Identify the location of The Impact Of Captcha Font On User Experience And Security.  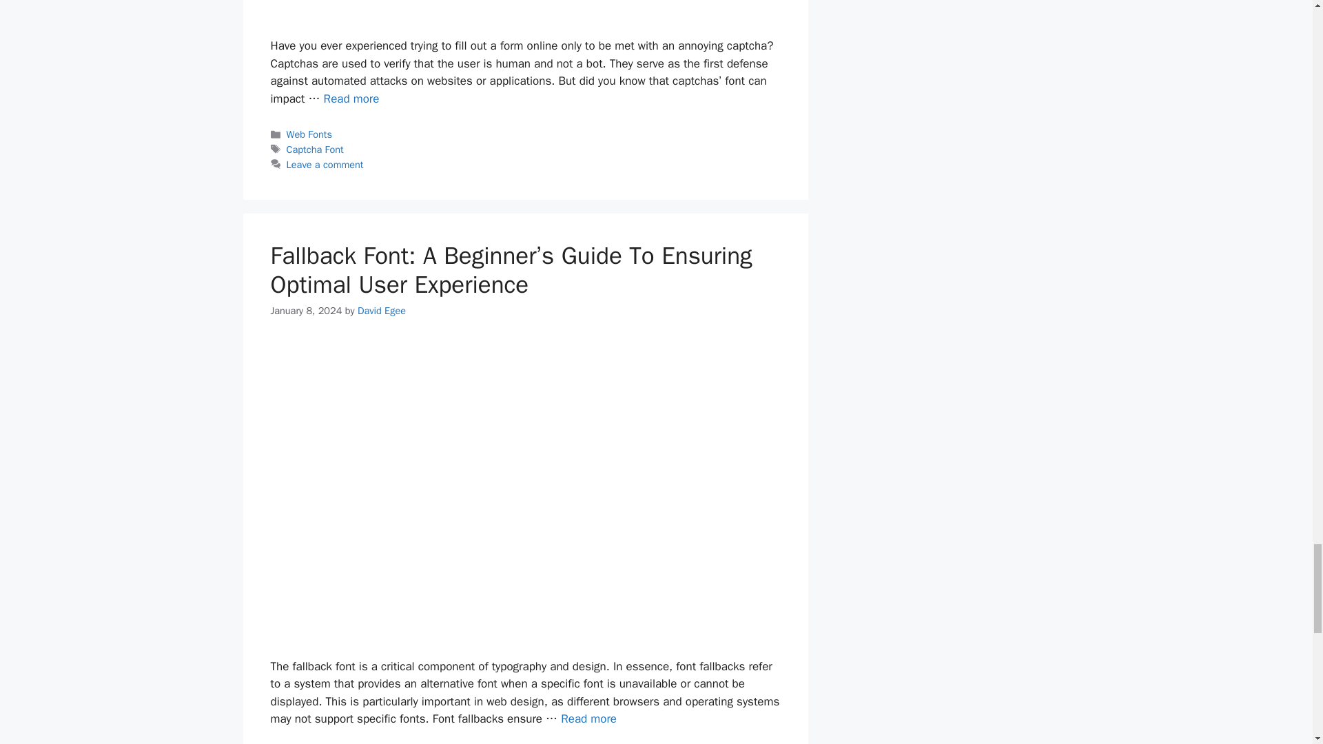
(351, 99).